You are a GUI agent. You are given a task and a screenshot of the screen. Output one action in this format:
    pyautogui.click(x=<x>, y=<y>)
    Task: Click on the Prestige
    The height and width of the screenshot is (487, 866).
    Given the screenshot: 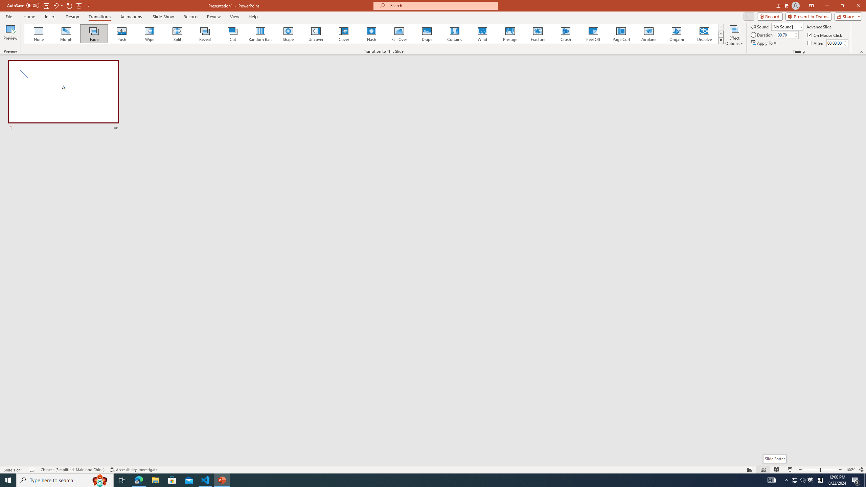 What is the action you would take?
    pyautogui.click(x=510, y=34)
    